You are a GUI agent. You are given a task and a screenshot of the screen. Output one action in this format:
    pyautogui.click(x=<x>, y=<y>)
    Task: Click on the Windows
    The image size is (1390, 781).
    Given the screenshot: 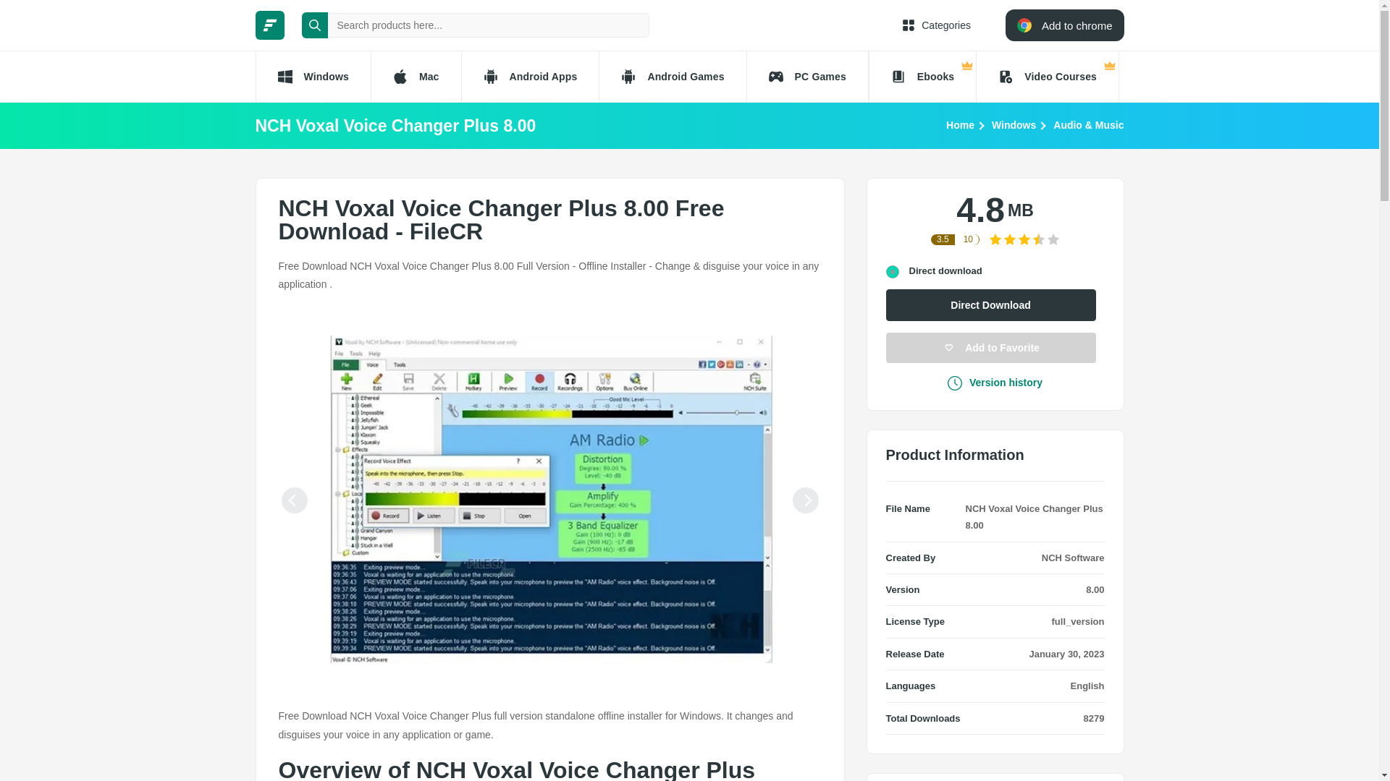 What is the action you would take?
    pyautogui.click(x=311, y=77)
    